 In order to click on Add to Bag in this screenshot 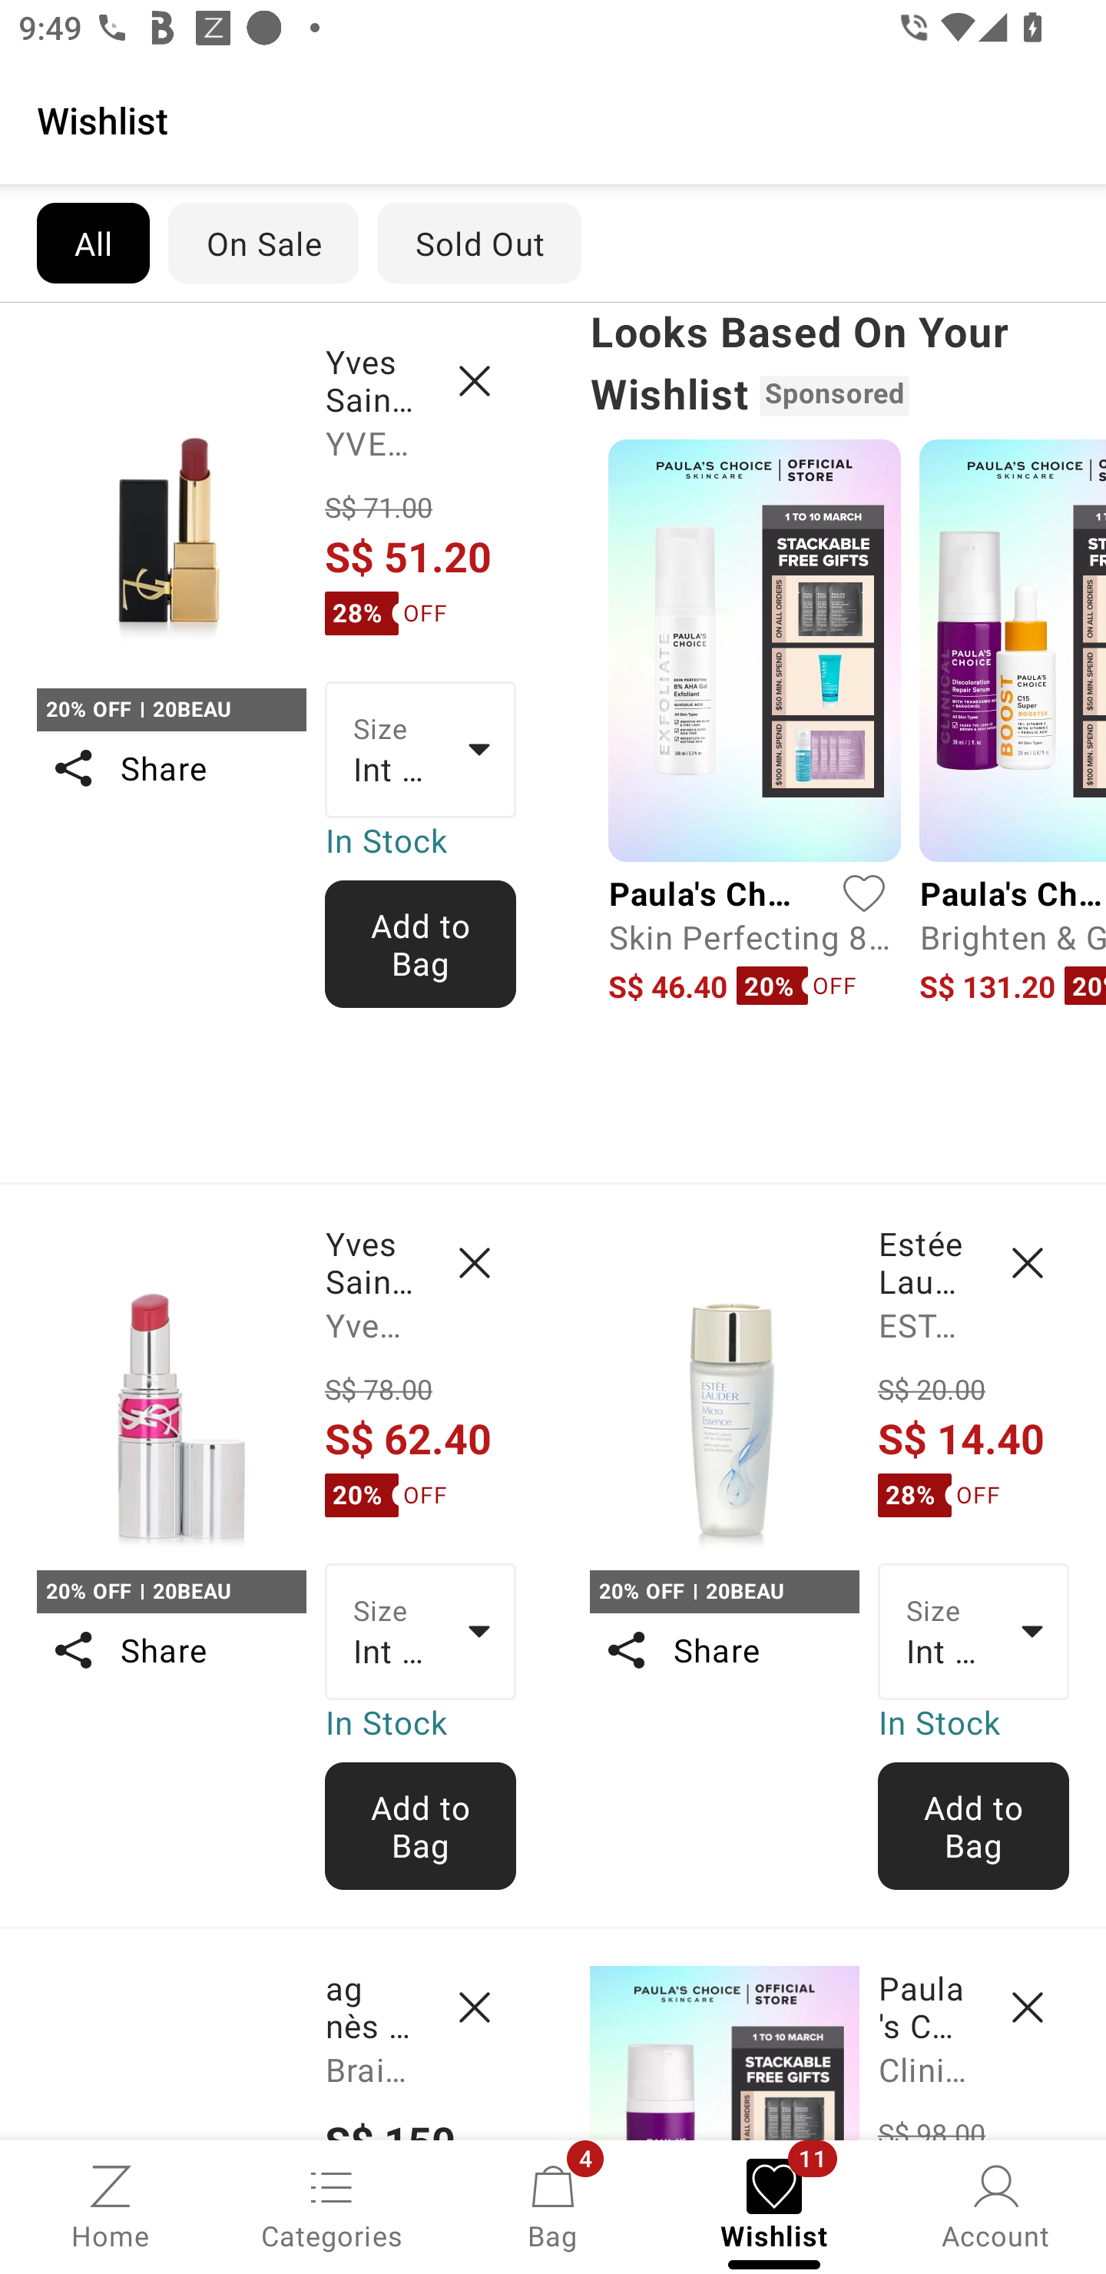, I will do `click(421, 1825)`.